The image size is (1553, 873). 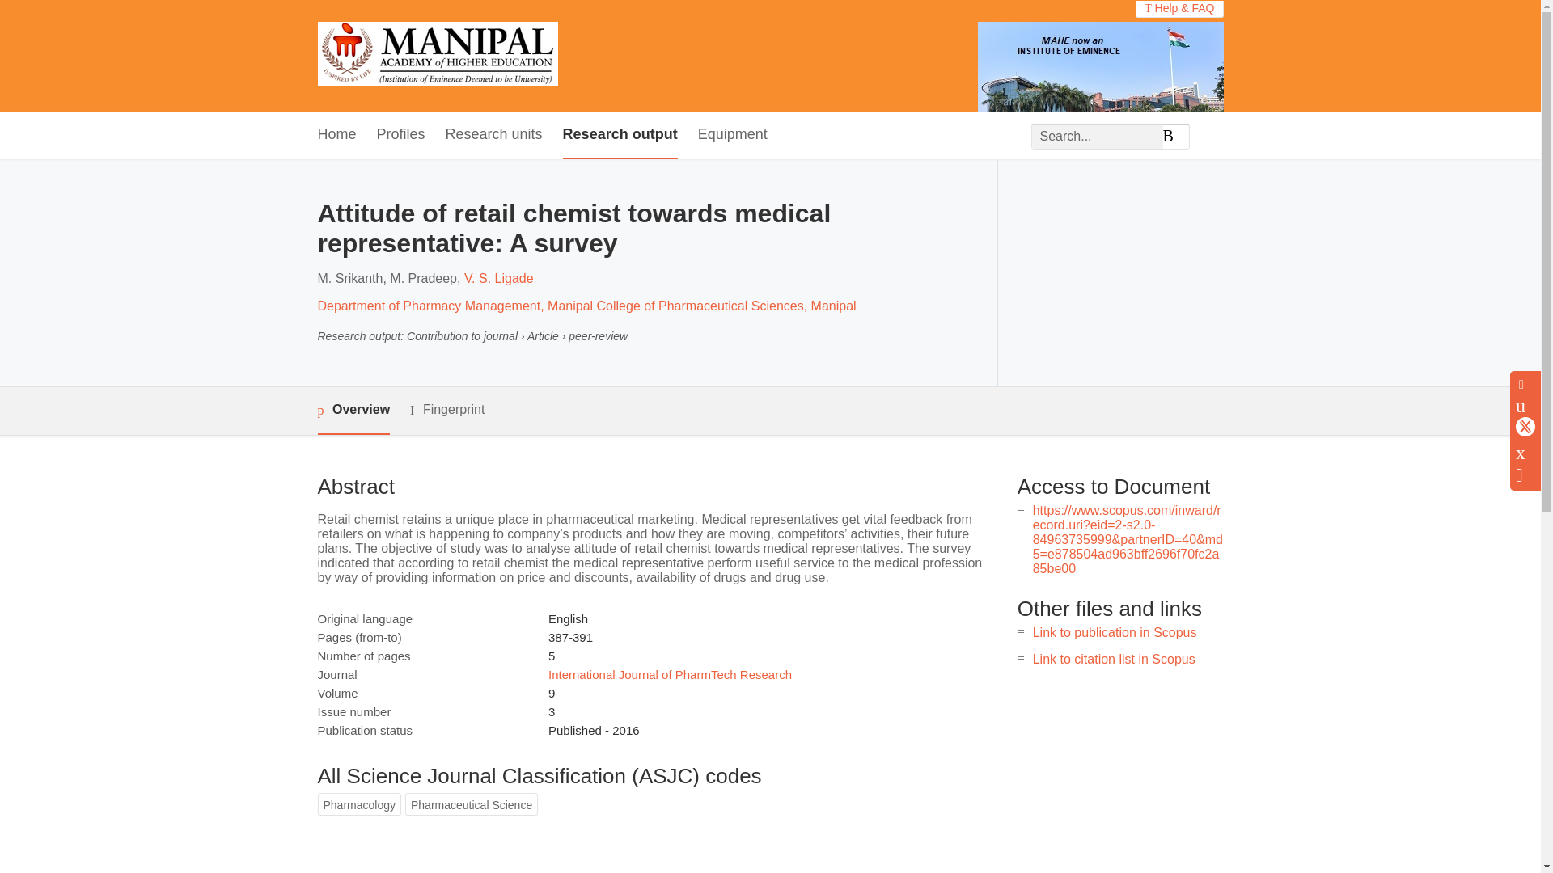 What do you see at coordinates (620, 135) in the screenshot?
I see `Research output` at bounding box center [620, 135].